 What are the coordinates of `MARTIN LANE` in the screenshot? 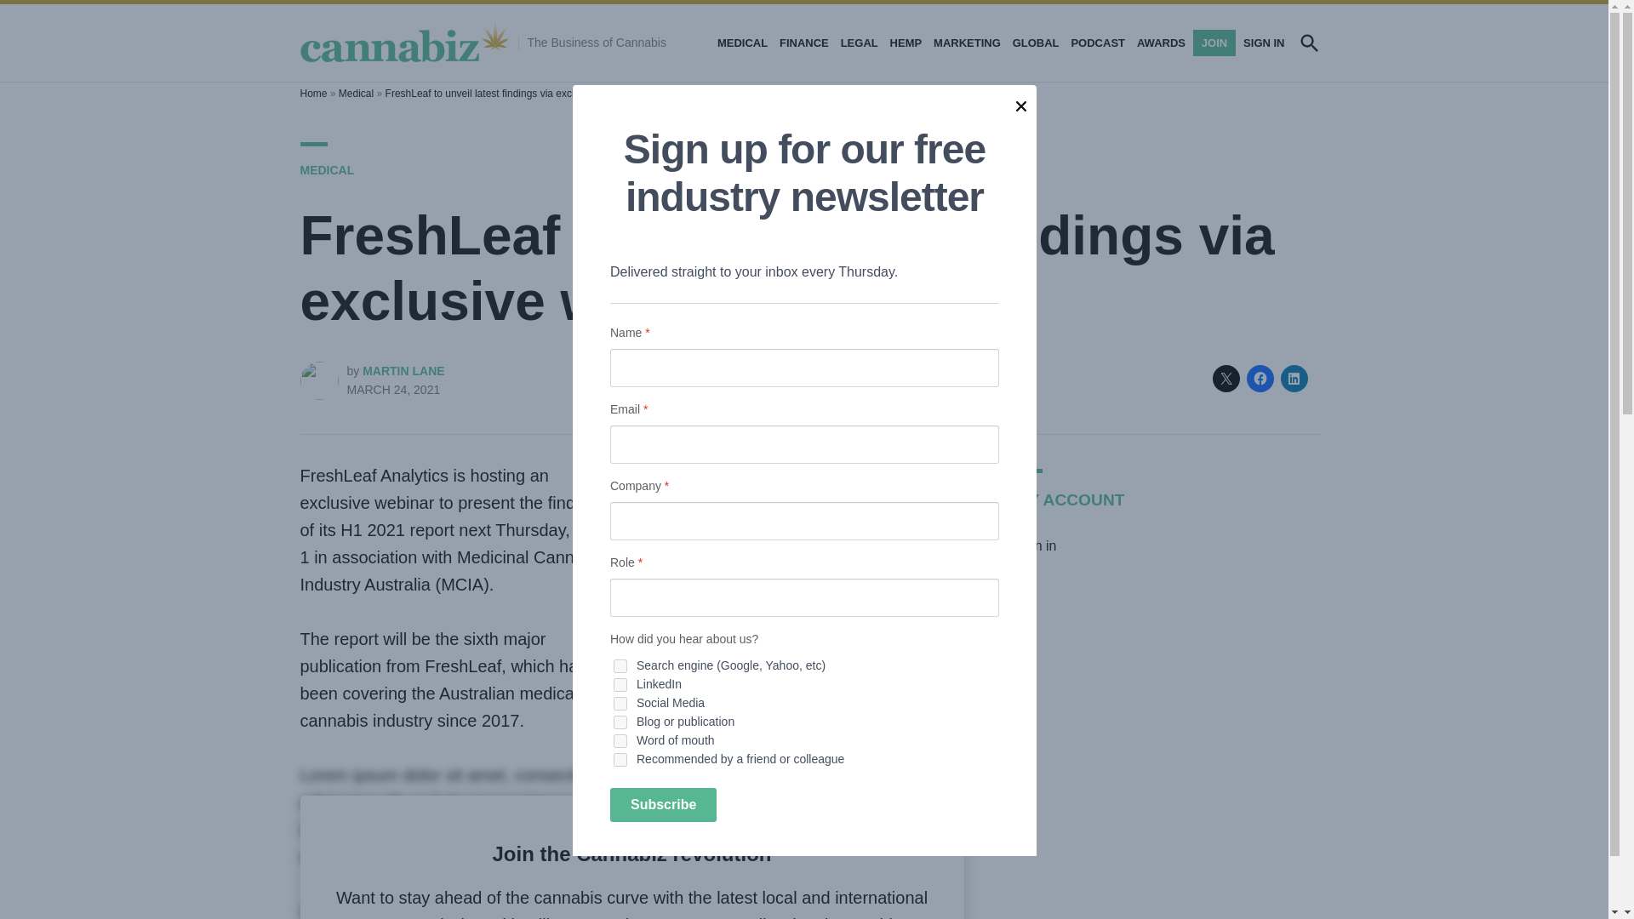 It's located at (403, 370).